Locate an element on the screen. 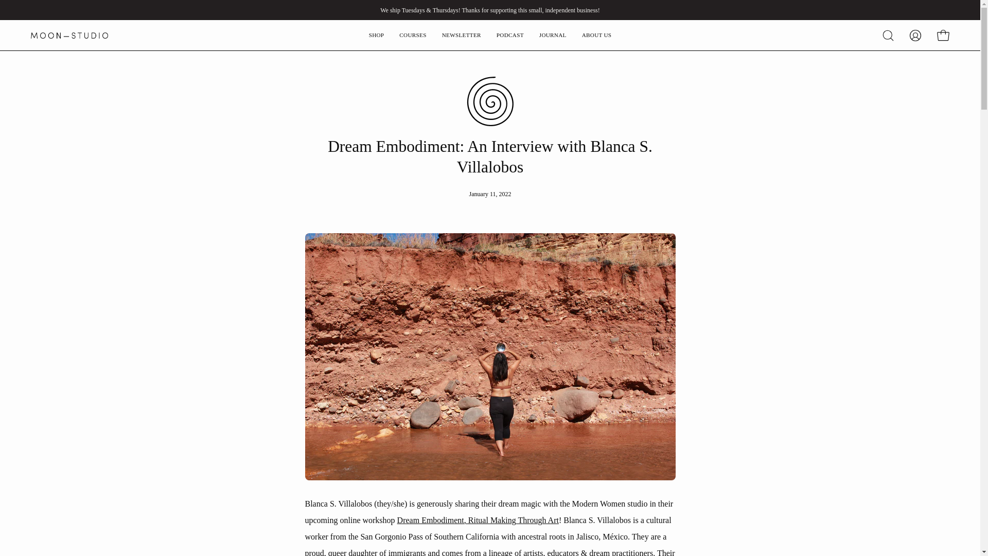  COURSES is located at coordinates (412, 35).